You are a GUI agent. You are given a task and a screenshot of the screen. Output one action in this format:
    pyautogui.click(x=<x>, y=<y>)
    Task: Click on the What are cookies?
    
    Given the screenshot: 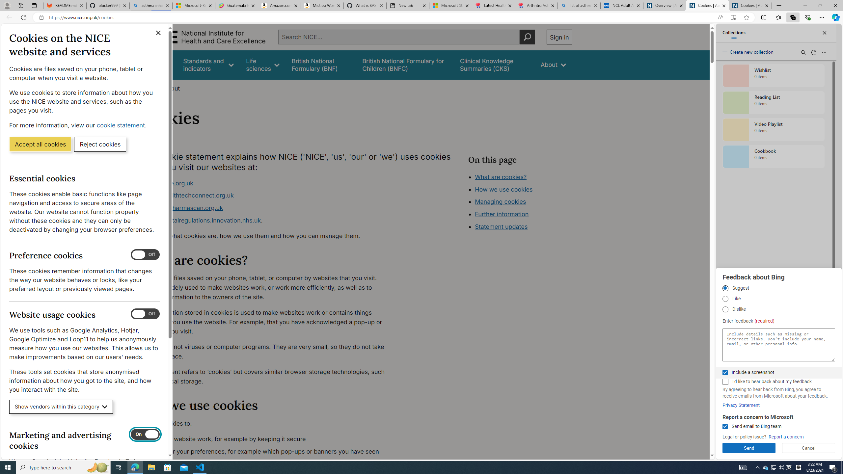 What is the action you would take?
    pyautogui.click(x=501, y=176)
    